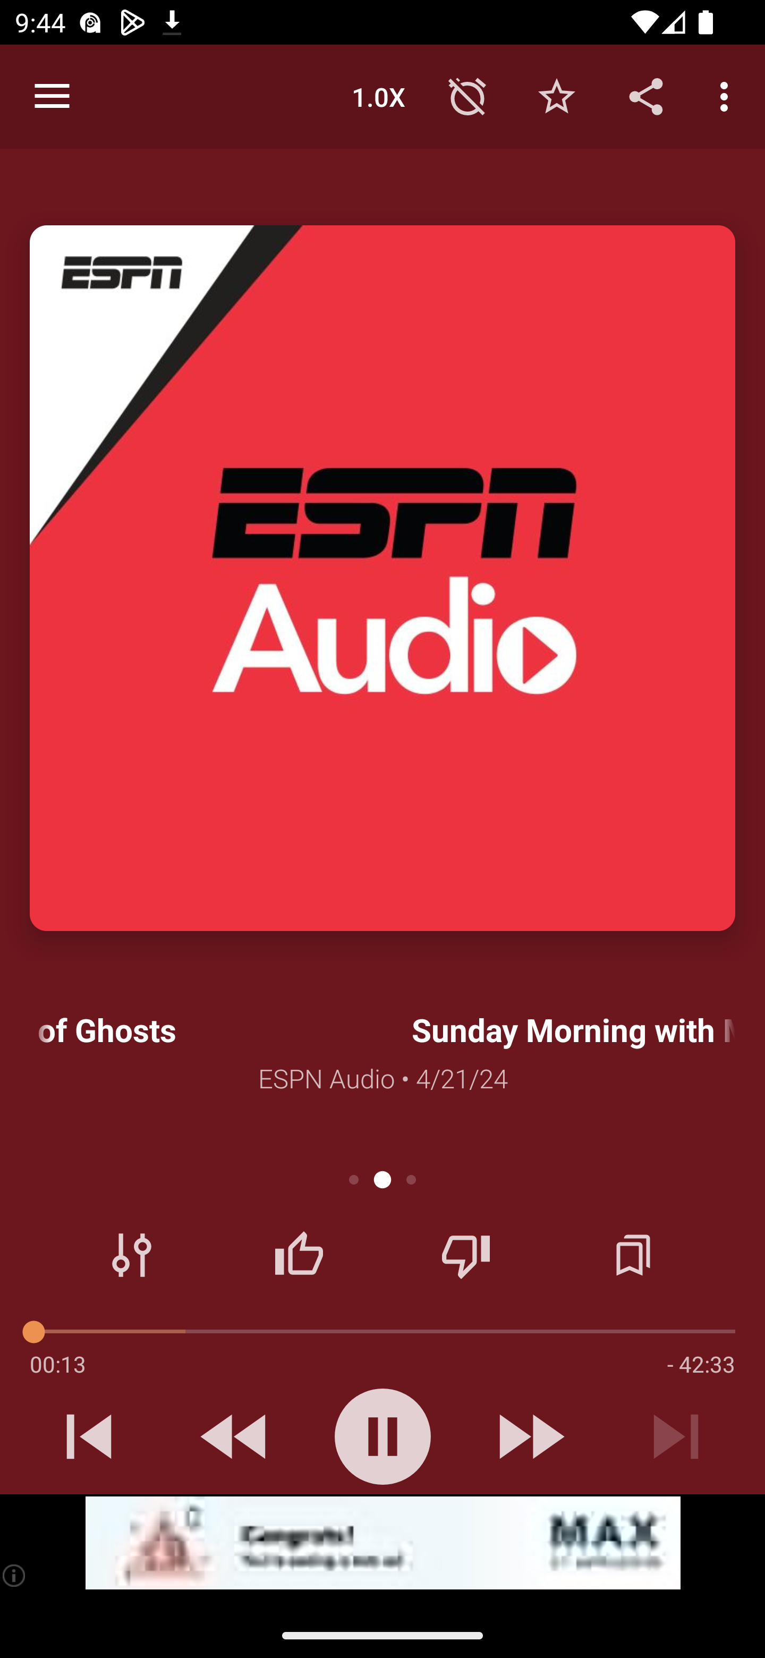 The width and height of the screenshot is (765, 1658). Describe the element at coordinates (382, 578) in the screenshot. I see `Episode description` at that location.